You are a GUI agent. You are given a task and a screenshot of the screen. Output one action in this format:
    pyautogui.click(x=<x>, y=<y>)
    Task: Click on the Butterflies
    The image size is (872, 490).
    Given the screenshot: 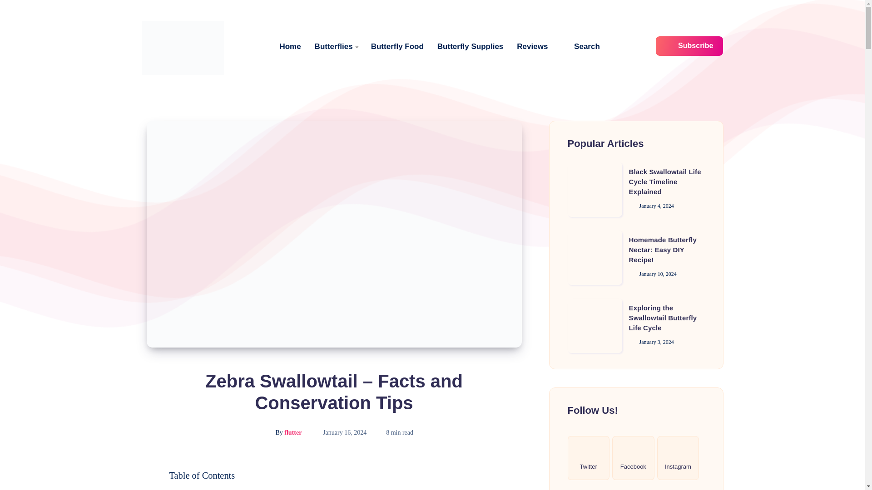 What is the action you would take?
    pyautogui.click(x=334, y=46)
    